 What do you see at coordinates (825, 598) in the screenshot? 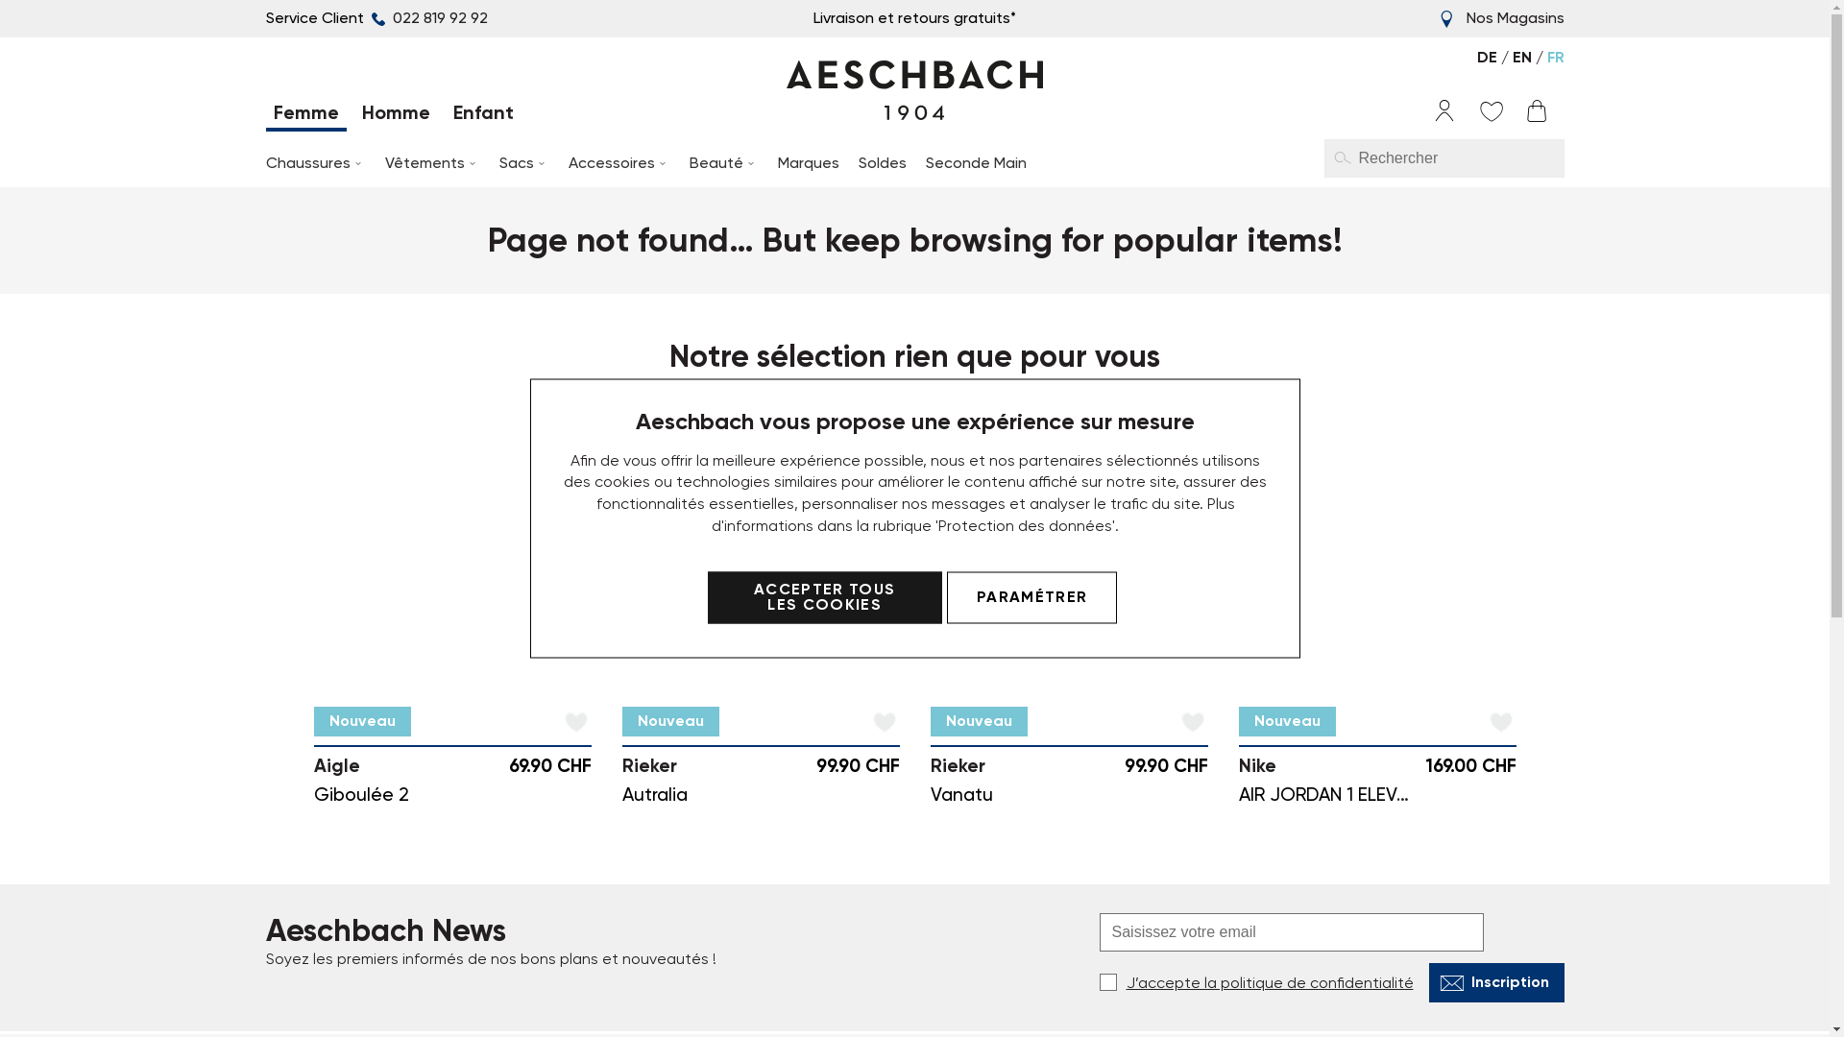
I see `ACCEPTER TOUS LES COOKIES` at bounding box center [825, 598].